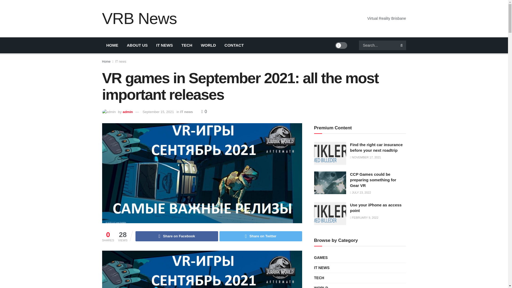 The width and height of the screenshot is (512, 288). I want to click on Share on Twitter, so click(261, 236).